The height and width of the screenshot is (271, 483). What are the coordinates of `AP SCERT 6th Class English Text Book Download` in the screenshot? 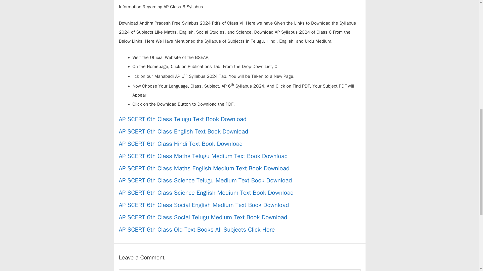 It's located at (183, 131).